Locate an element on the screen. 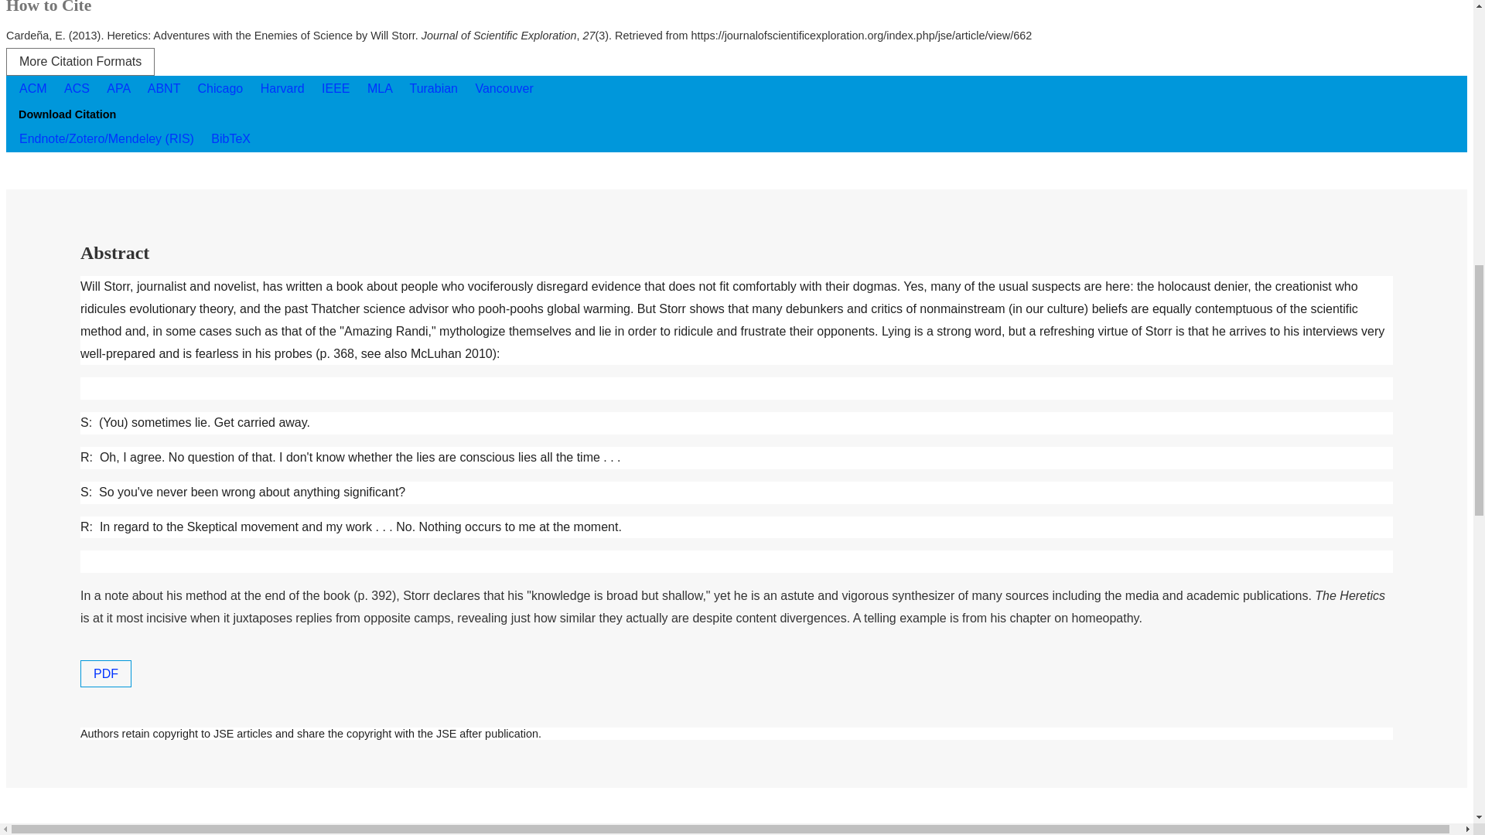 This screenshot has width=1485, height=835. Chicago is located at coordinates (223, 88).